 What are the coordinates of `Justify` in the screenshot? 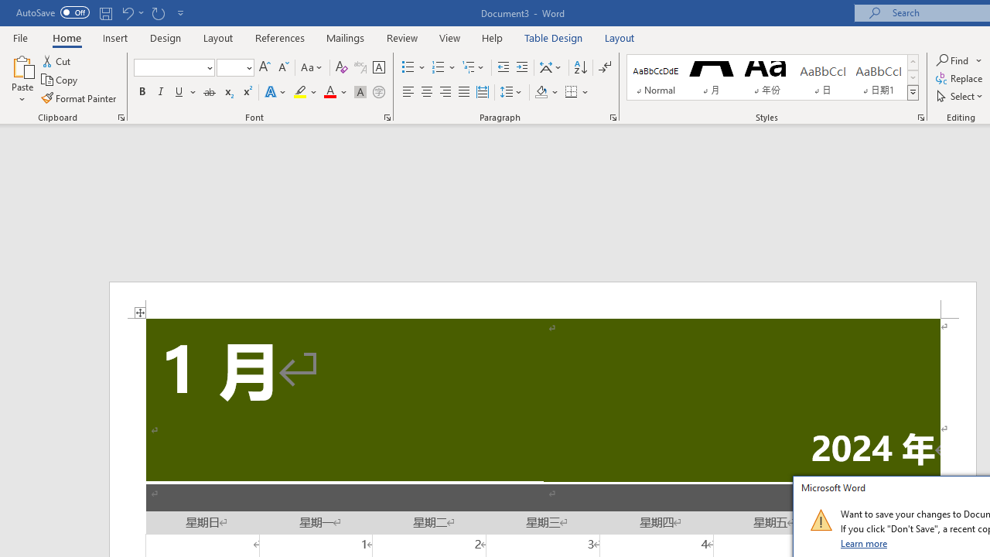 It's located at (463, 93).